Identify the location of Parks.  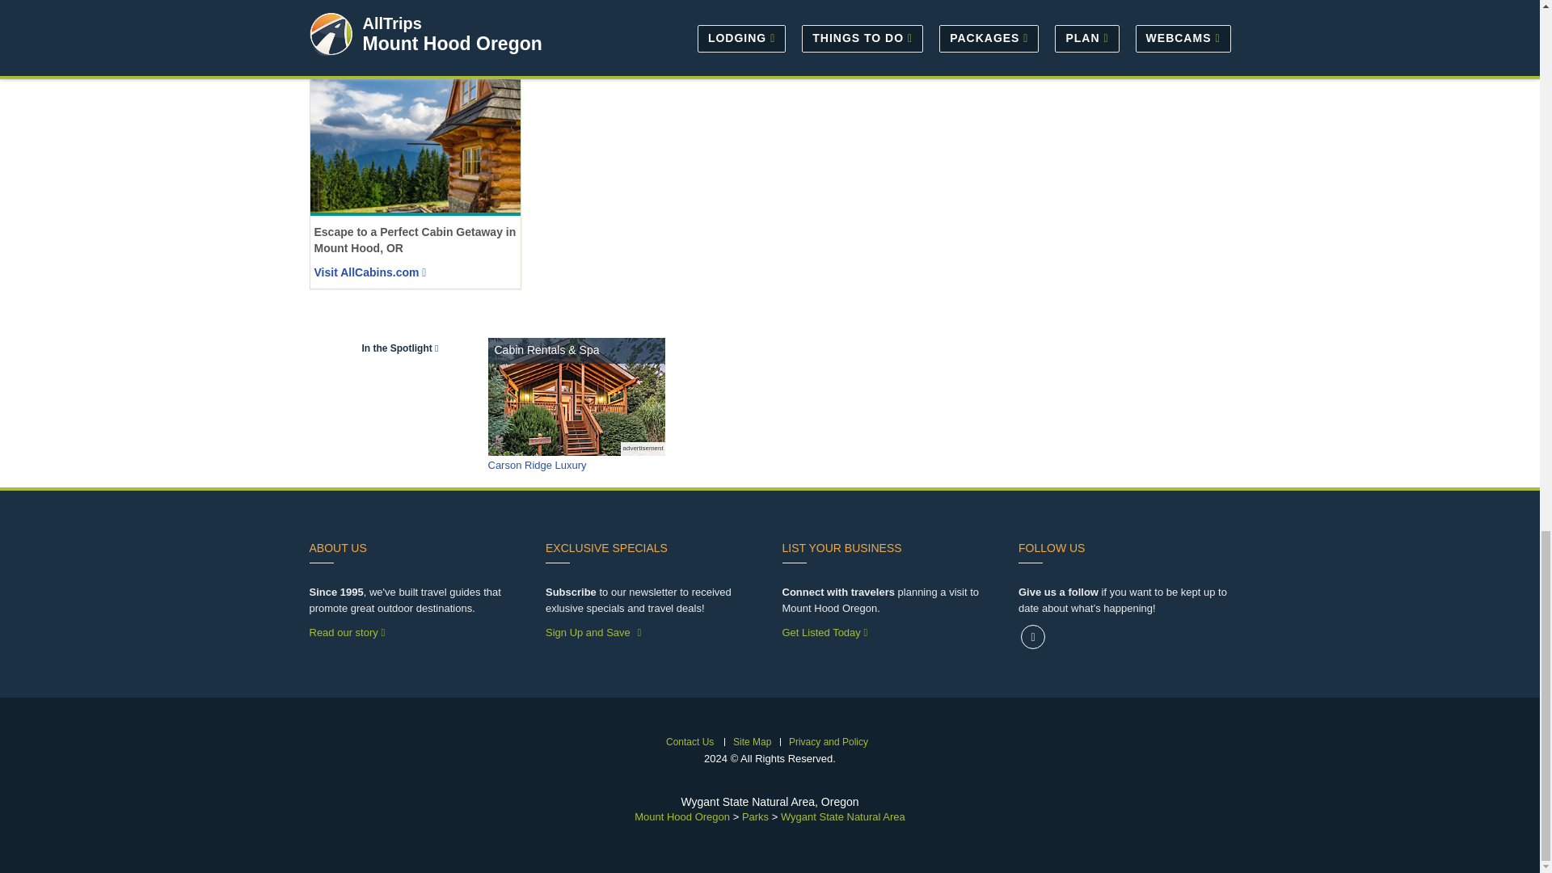
(755, 816).